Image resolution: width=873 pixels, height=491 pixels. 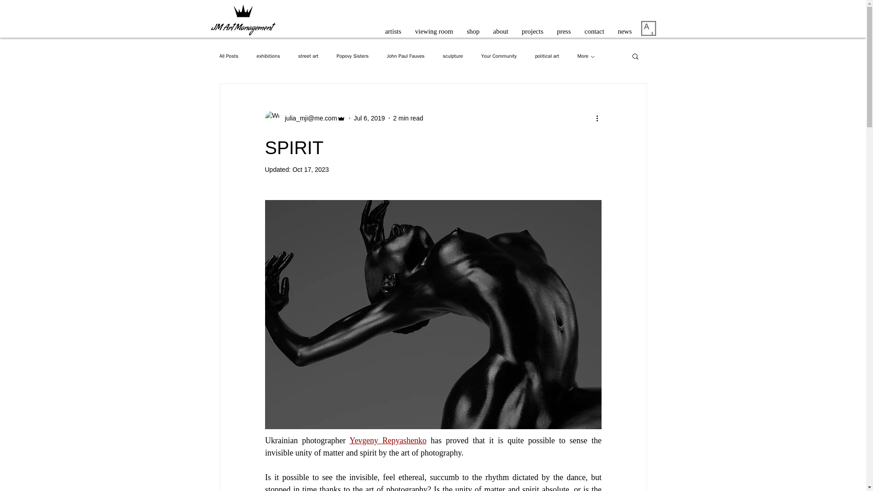 I want to click on artists, so click(x=393, y=27).